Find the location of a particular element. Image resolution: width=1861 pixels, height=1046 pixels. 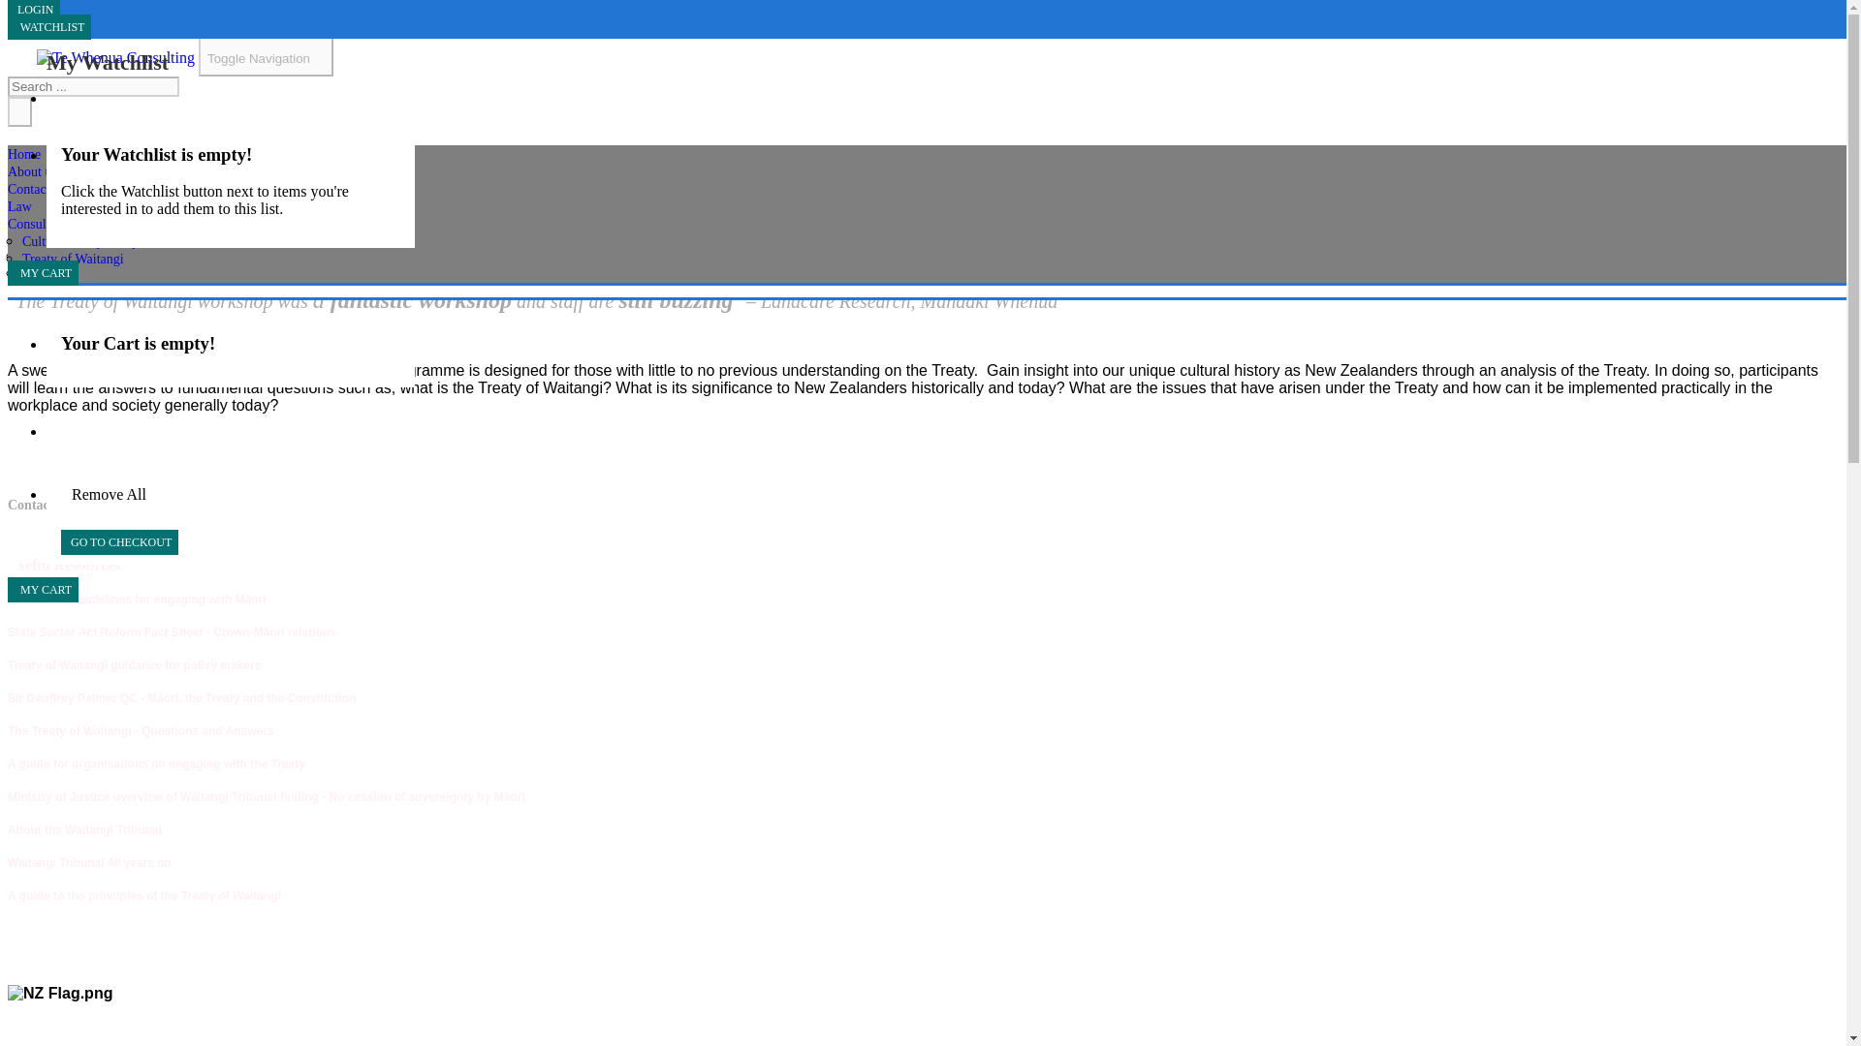

Contact is located at coordinates (41, 202).